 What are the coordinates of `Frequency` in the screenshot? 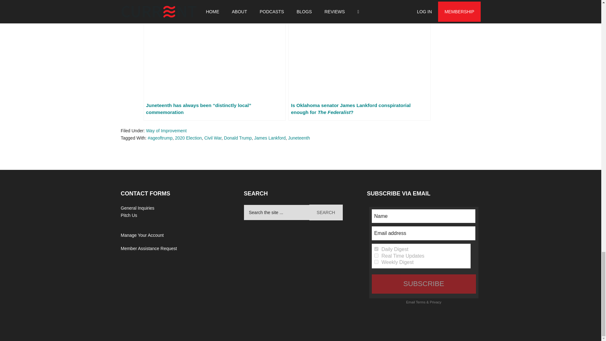 It's located at (376, 261).